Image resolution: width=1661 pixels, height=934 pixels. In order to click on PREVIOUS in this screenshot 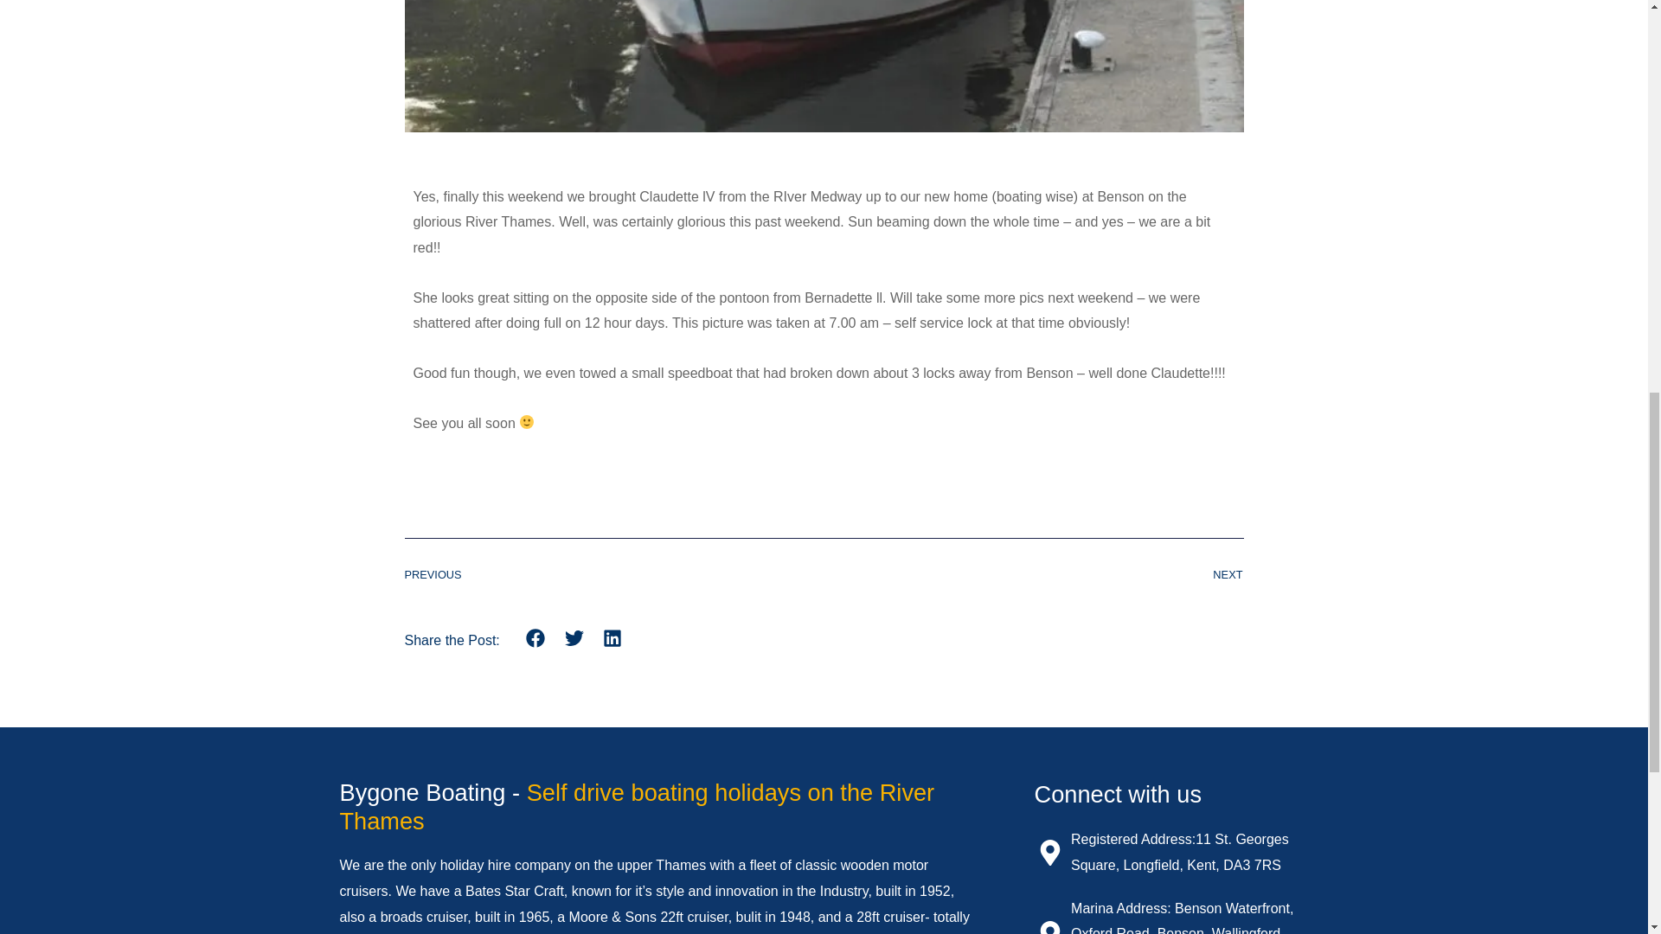, I will do `click(614, 575)`.